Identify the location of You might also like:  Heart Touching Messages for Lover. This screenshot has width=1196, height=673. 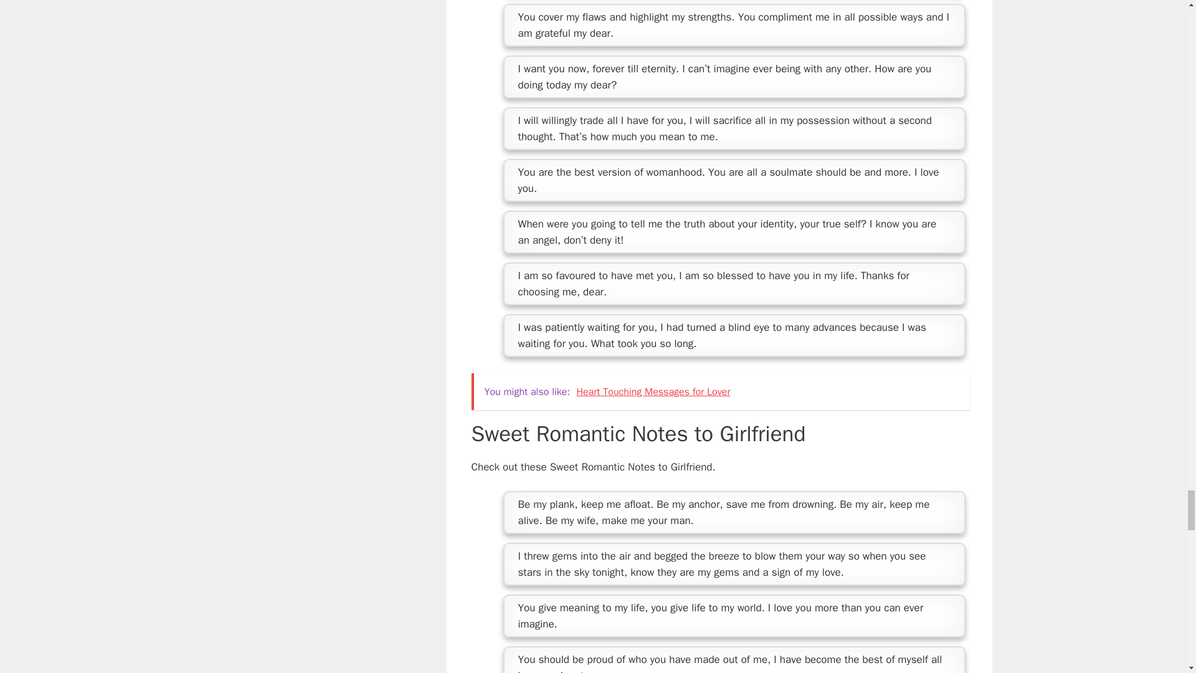
(720, 391).